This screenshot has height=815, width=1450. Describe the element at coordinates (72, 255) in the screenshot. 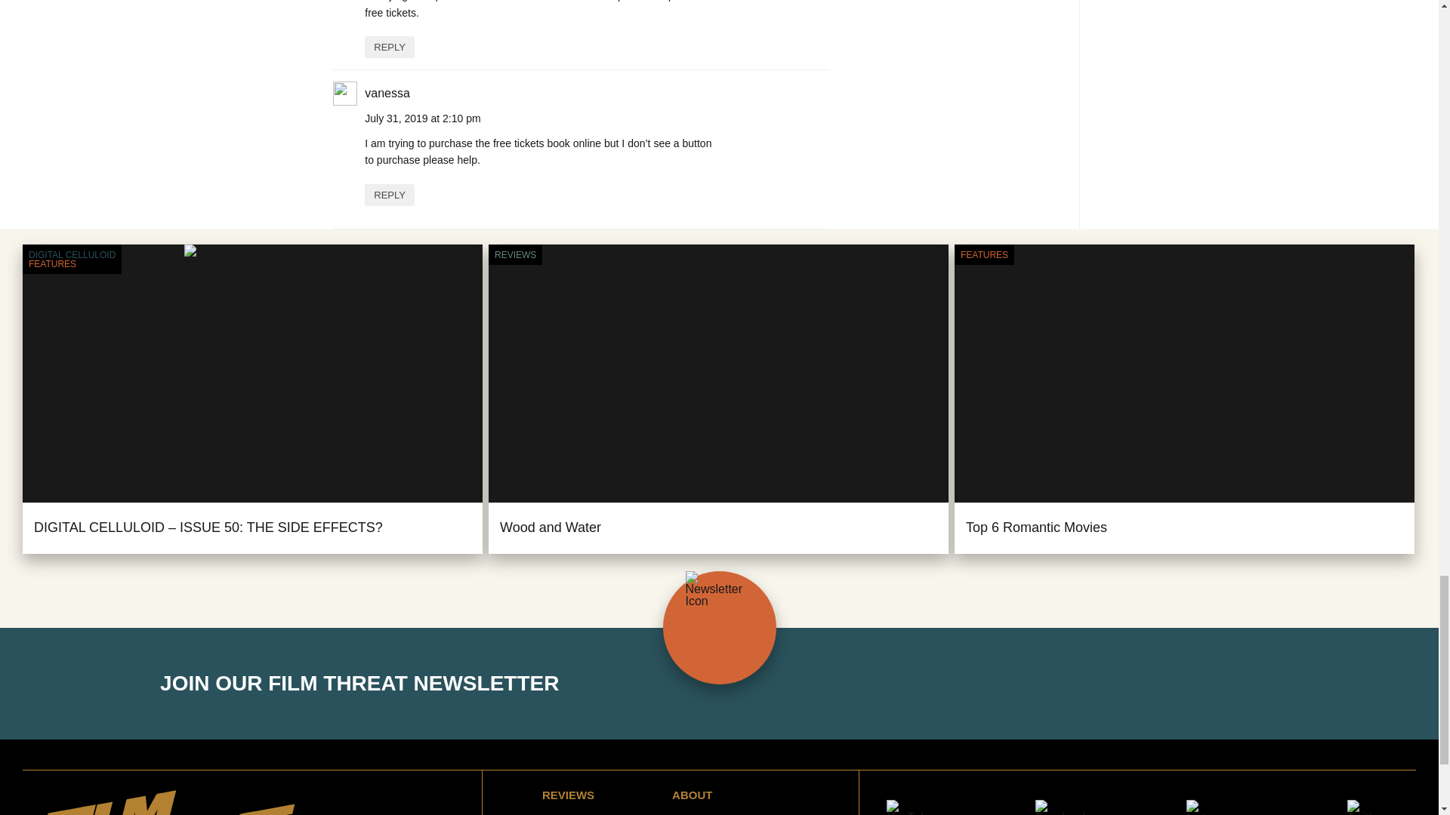

I see `Digital Celluloid` at that location.